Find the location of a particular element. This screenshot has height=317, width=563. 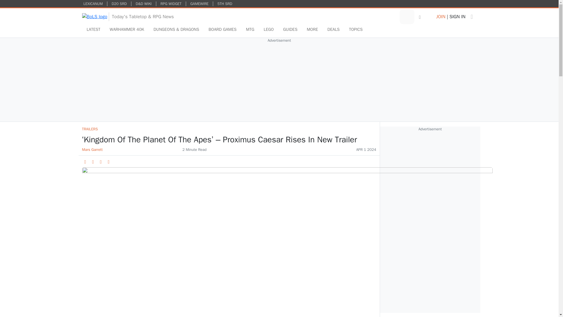

LEXICANUM is located at coordinates (93, 4).